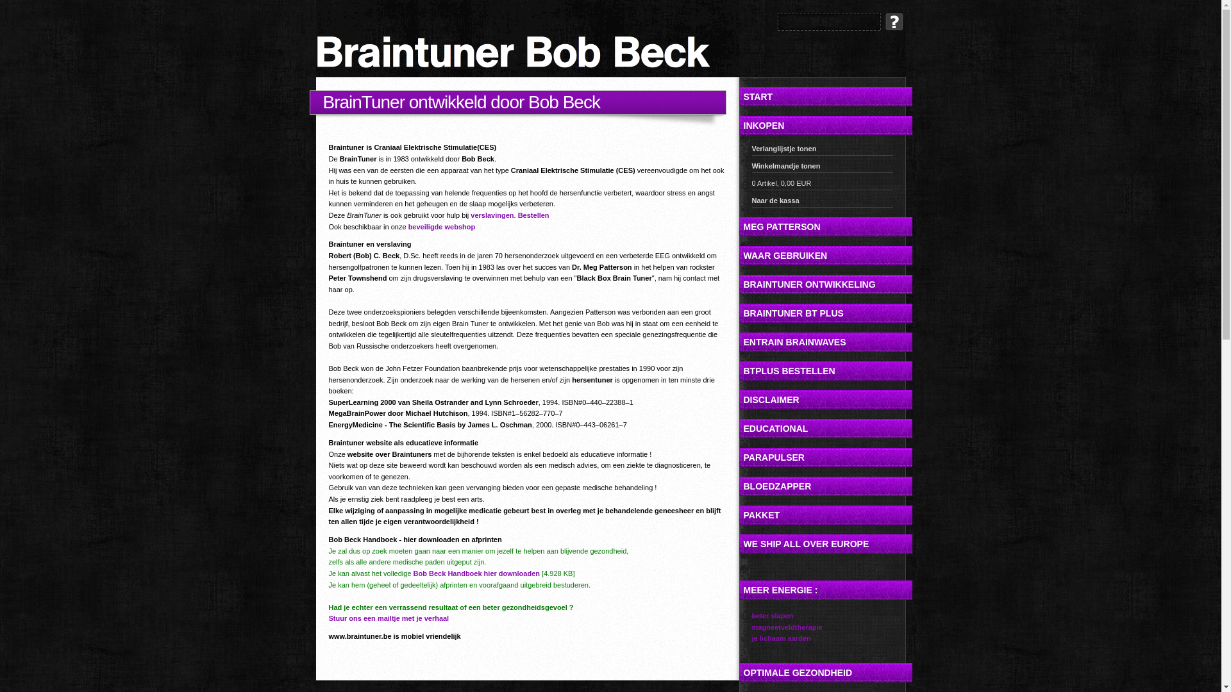 Image resolution: width=1231 pixels, height=692 pixels. I want to click on je lichaam aarden, so click(781, 638).